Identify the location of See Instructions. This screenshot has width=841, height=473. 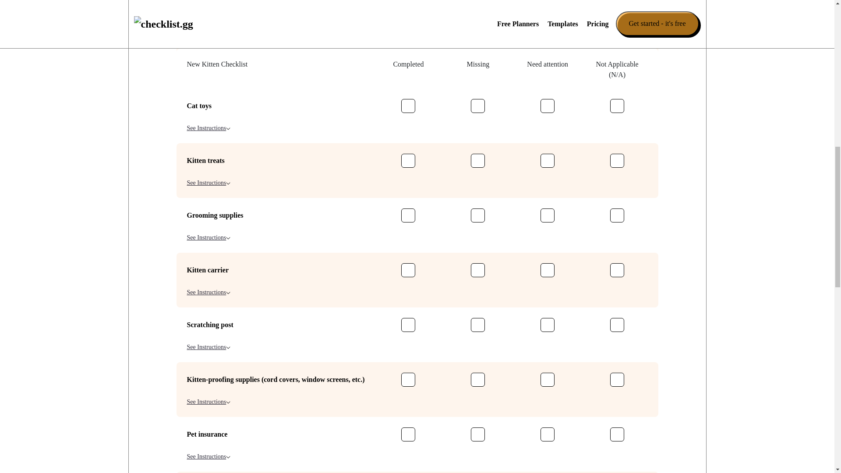
(208, 183).